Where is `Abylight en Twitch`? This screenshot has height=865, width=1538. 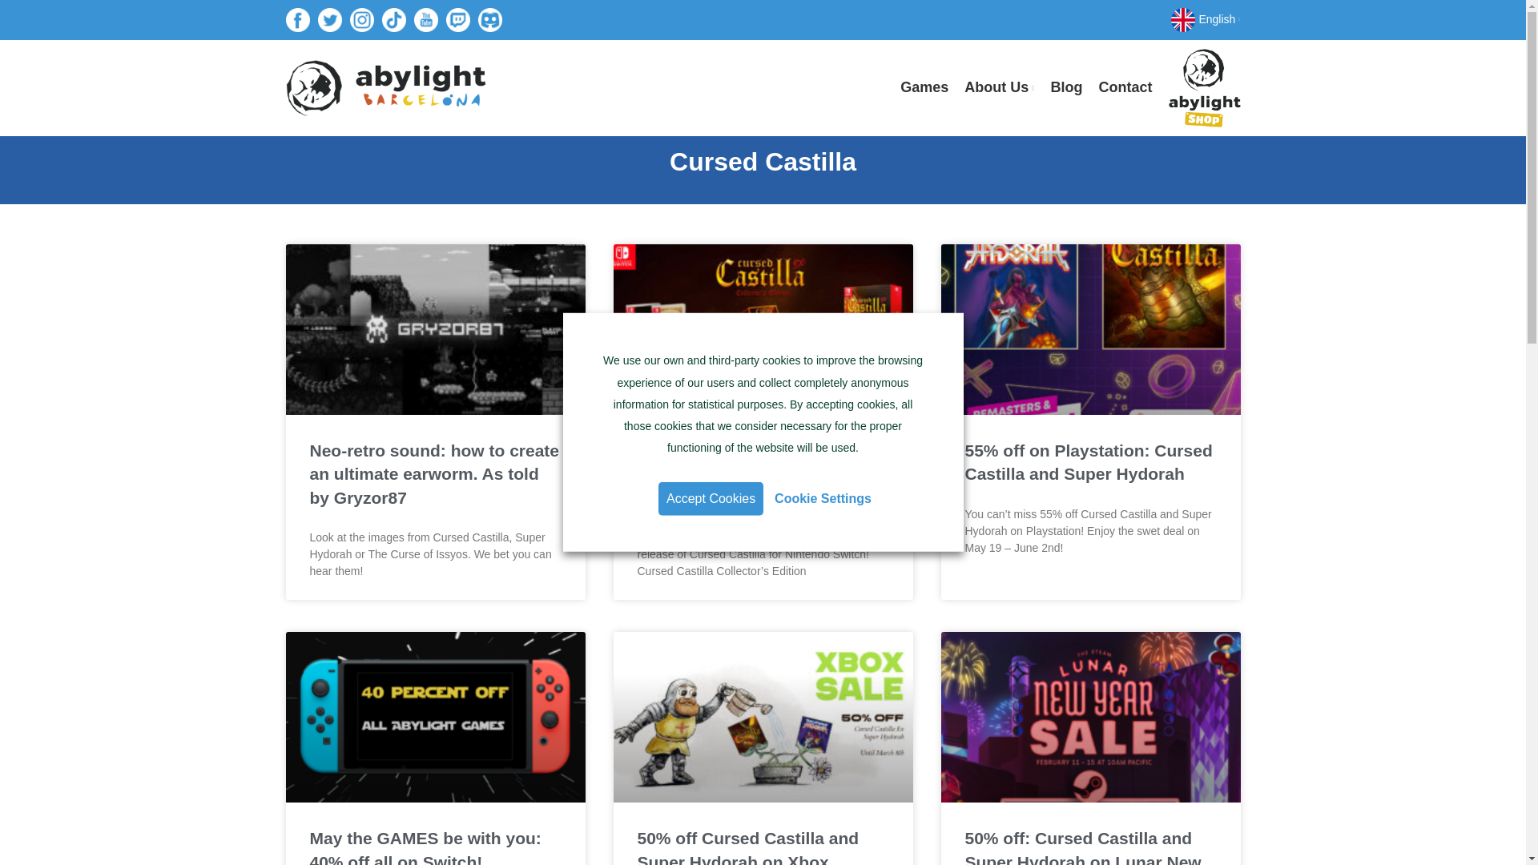 Abylight en Twitch is located at coordinates (458, 19).